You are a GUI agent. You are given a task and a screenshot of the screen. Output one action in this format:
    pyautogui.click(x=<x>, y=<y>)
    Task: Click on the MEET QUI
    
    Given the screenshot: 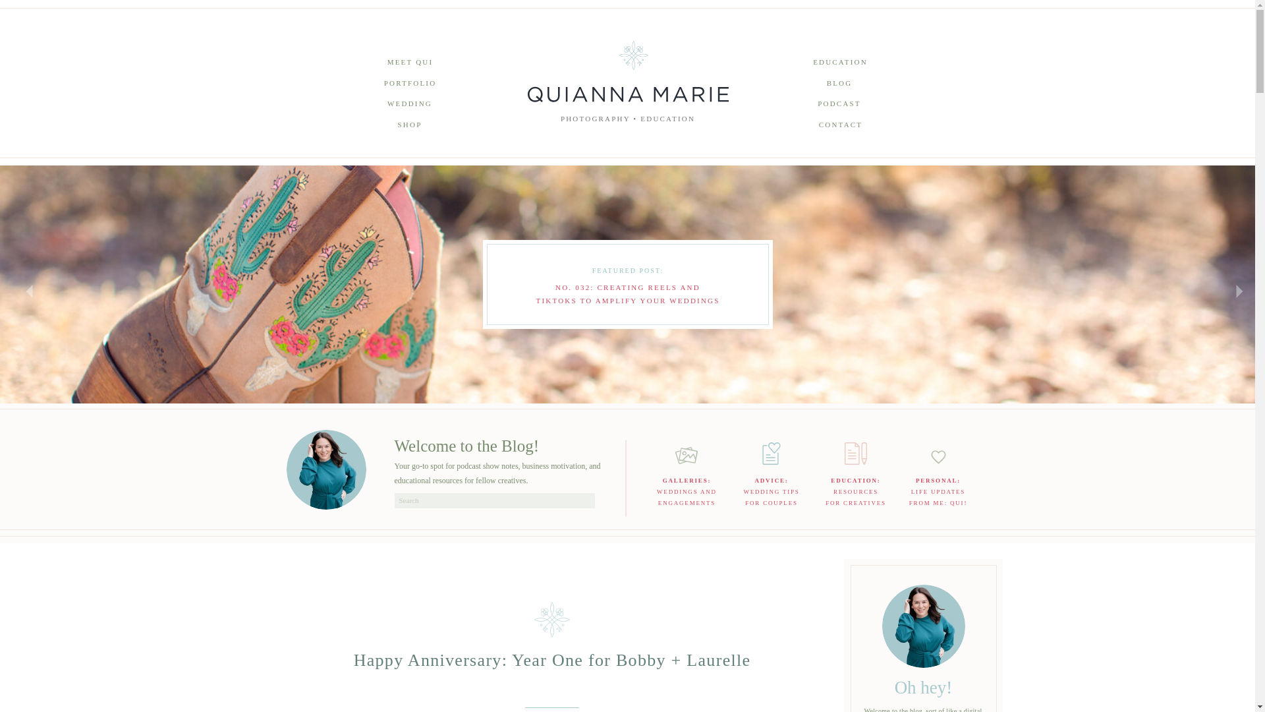 What is the action you would take?
    pyautogui.click(x=841, y=65)
    